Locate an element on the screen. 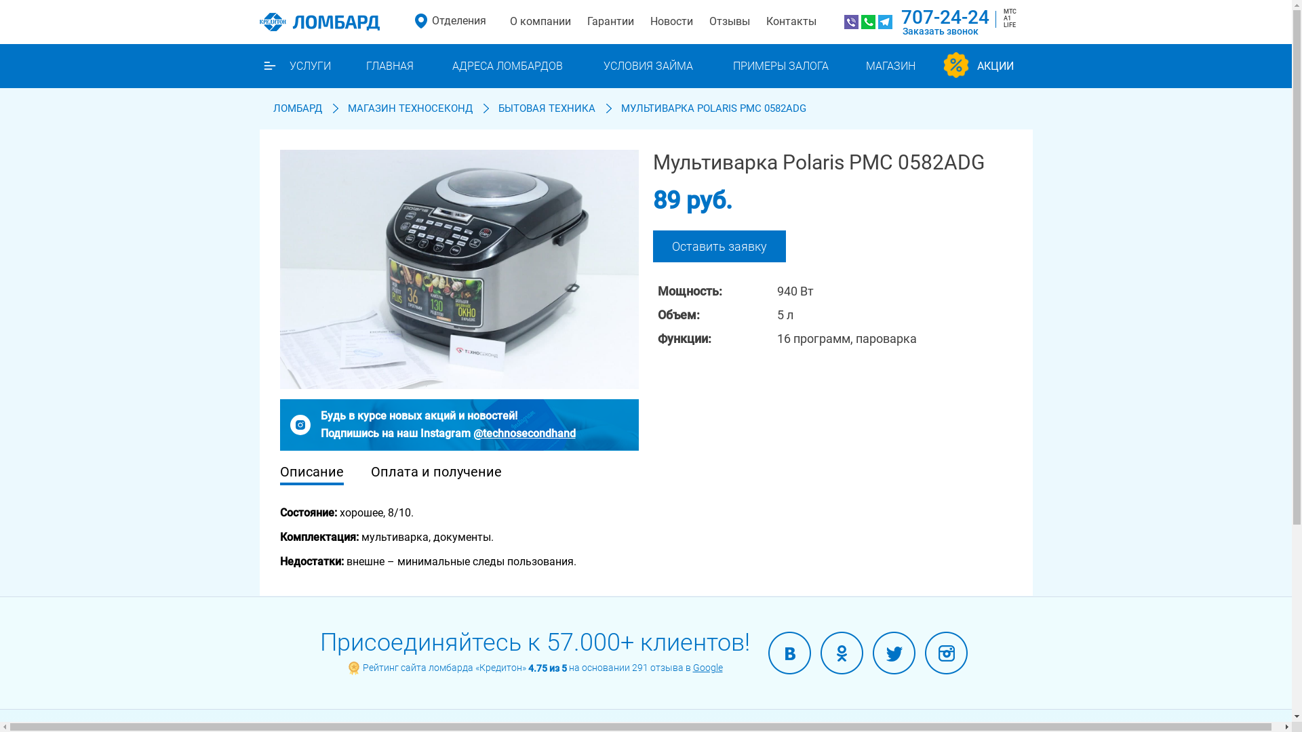 The image size is (1302, 732). Google is located at coordinates (708, 668).